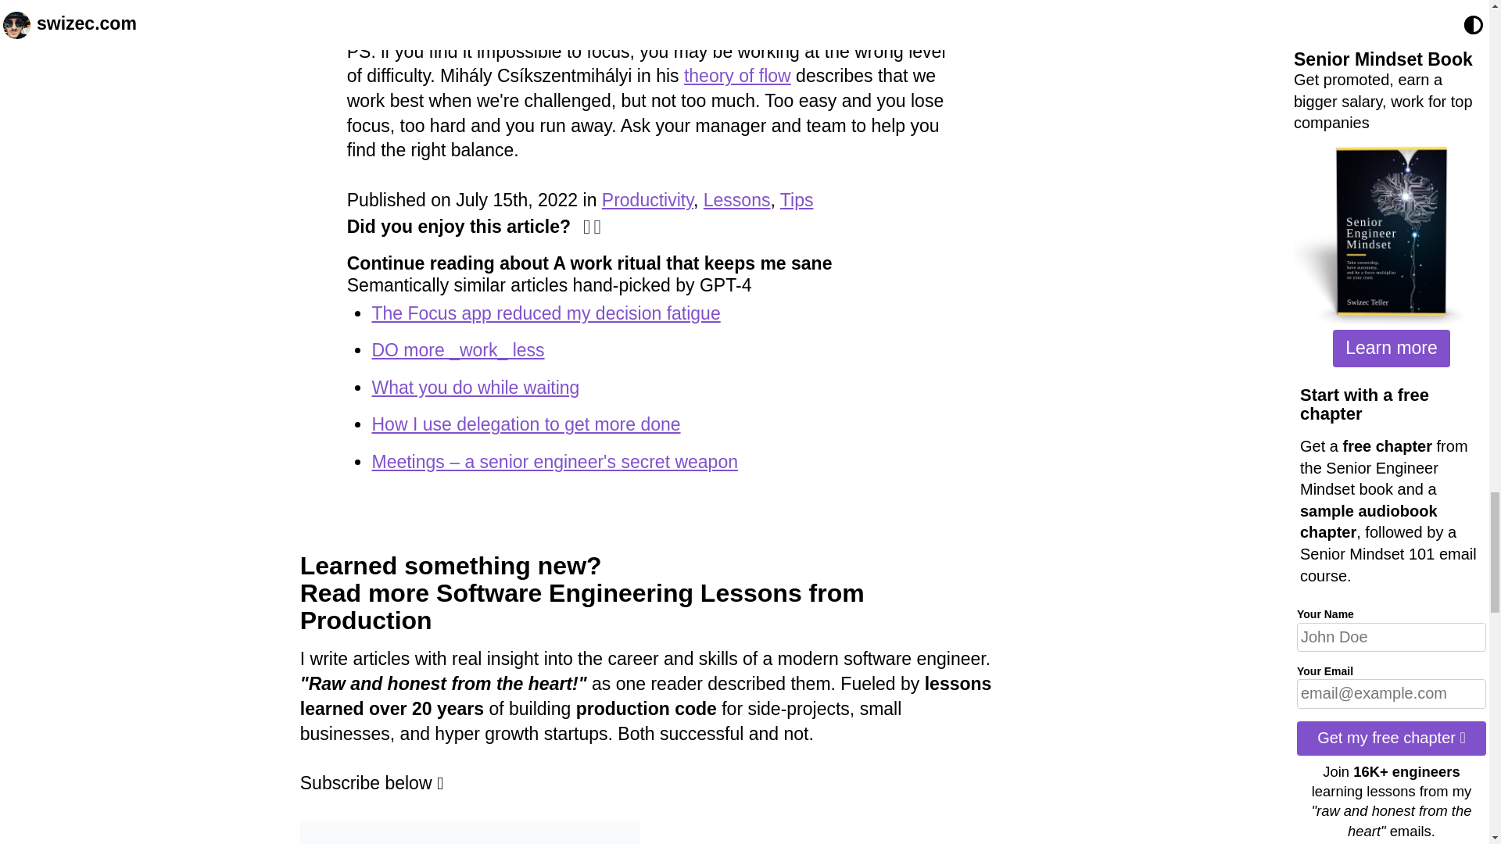 This screenshot has width=1501, height=844. What do you see at coordinates (647, 200) in the screenshot?
I see `Productivity` at bounding box center [647, 200].